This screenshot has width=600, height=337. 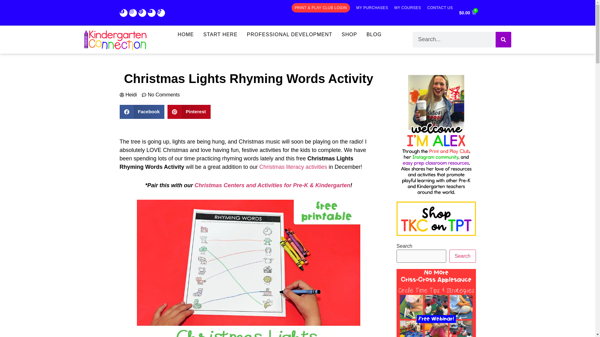 I want to click on START HERE, so click(x=221, y=35).